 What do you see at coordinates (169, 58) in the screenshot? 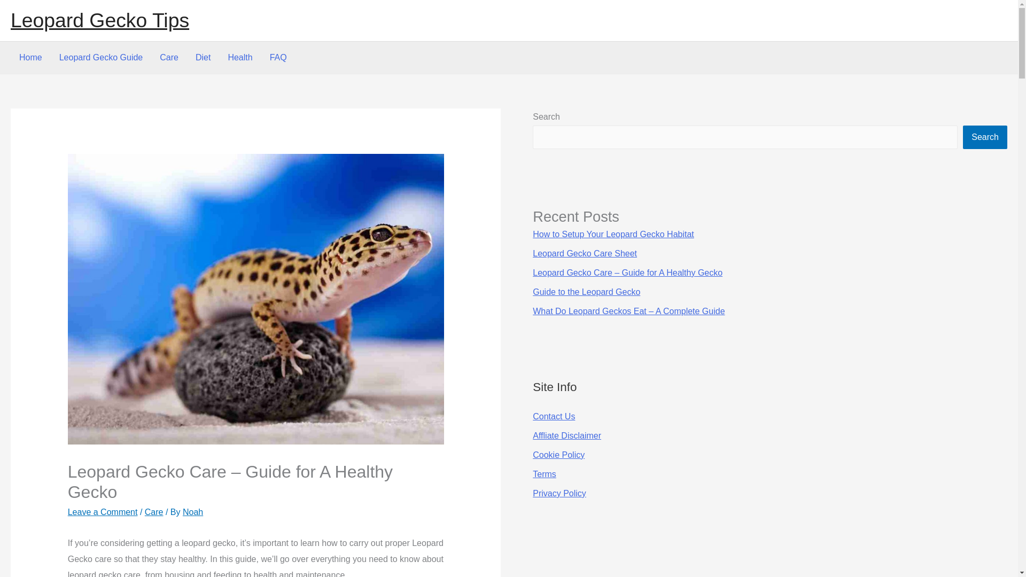
I see `Care` at bounding box center [169, 58].